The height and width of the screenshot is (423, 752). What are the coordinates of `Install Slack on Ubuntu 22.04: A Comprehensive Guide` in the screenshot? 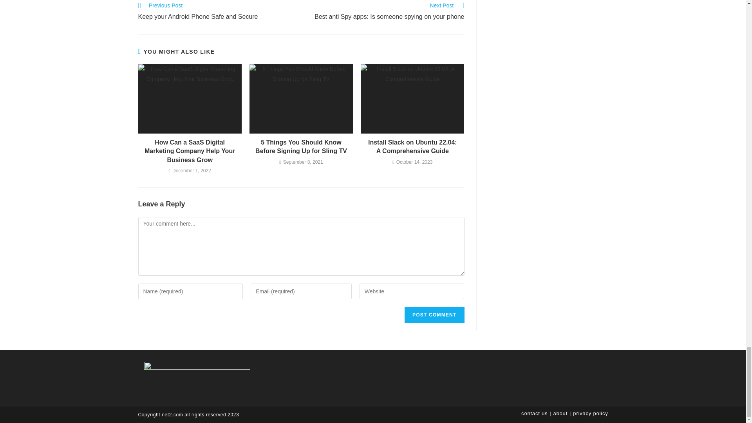 It's located at (412, 147).